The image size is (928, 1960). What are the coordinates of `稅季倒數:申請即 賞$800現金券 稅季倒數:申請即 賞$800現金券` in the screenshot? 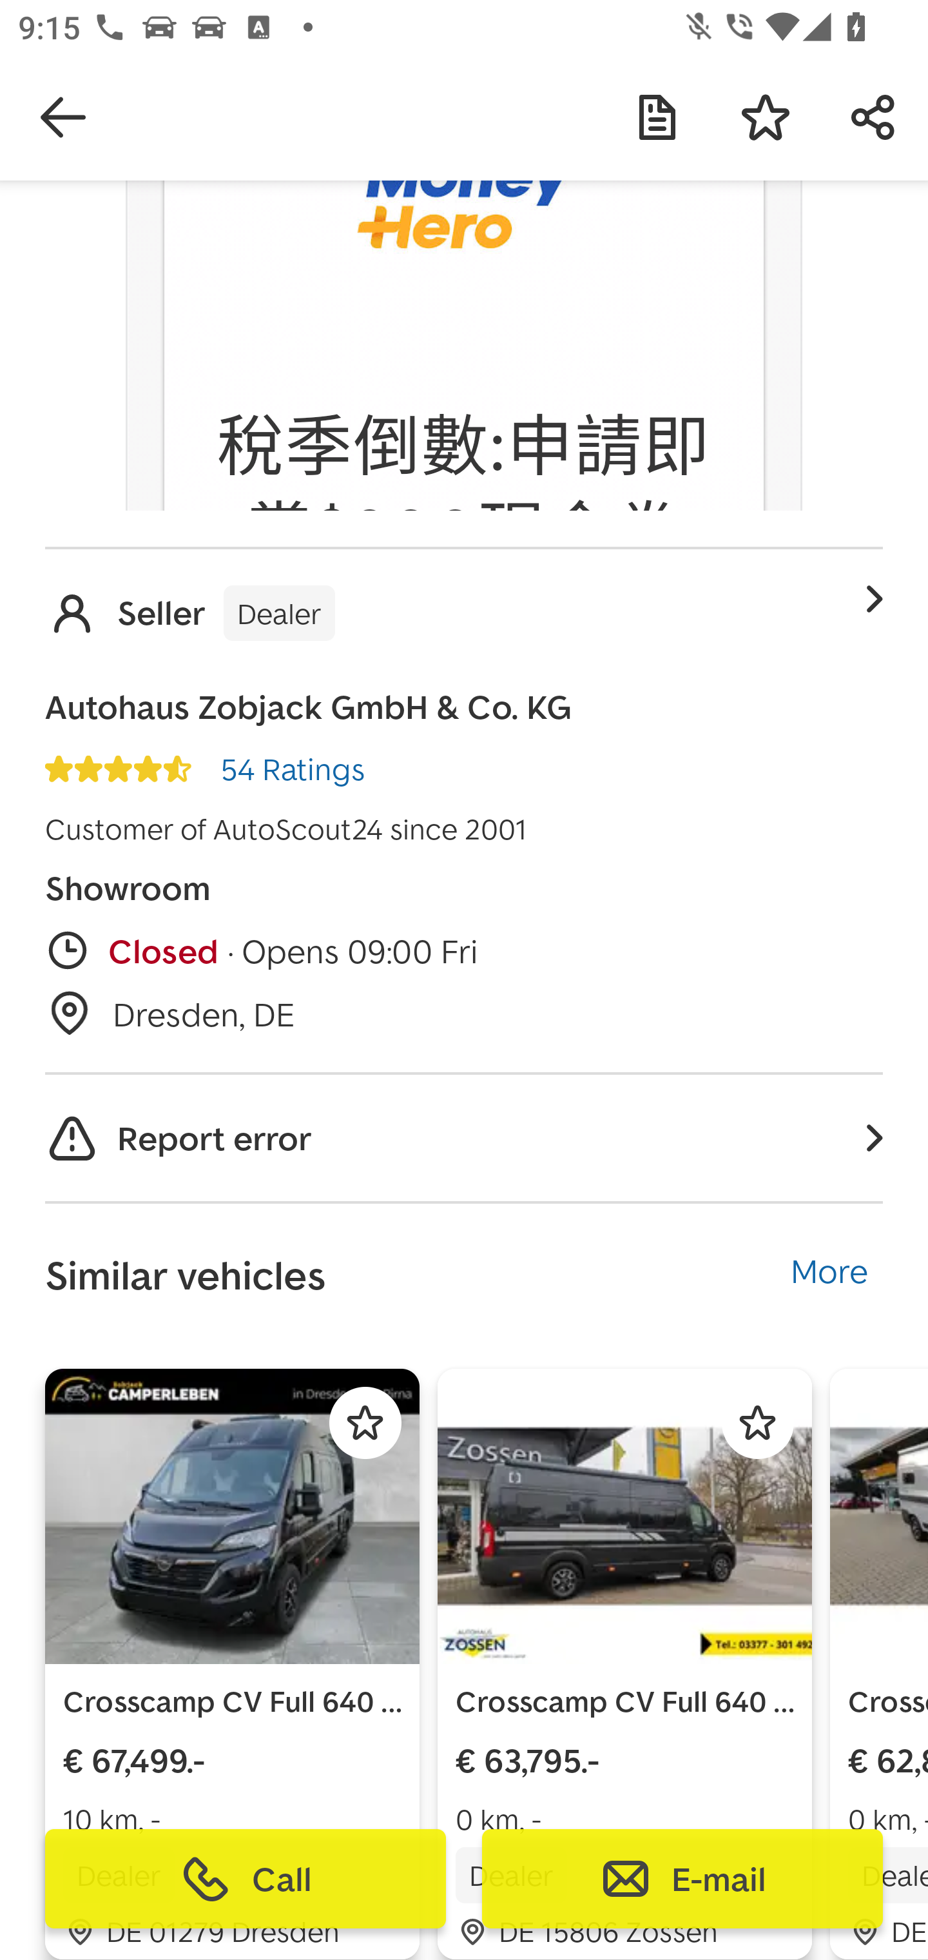 It's located at (464, 458).